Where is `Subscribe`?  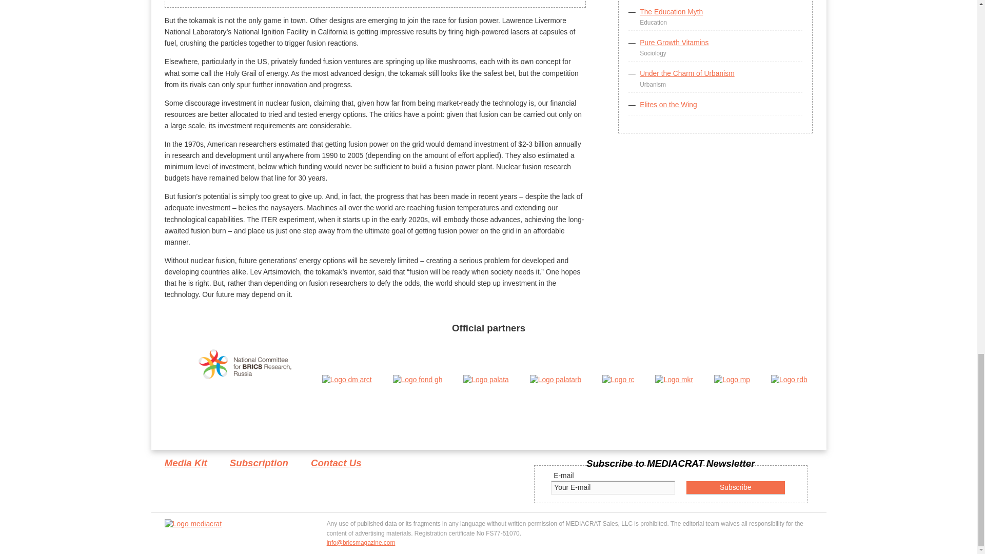
Subscribe is located at coordinates (735, 487).